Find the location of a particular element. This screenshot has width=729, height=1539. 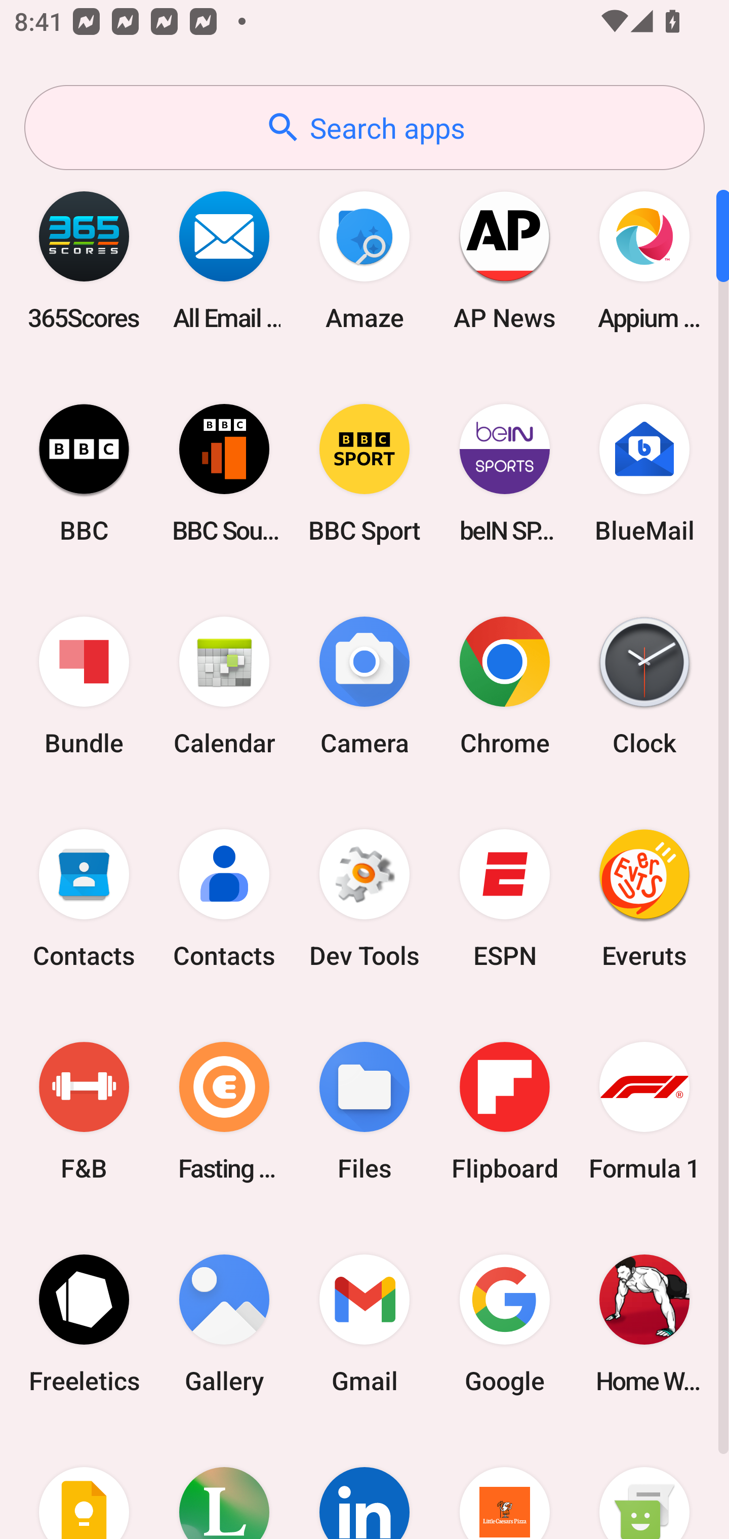

Chrome is located at coordinates (504, 686).